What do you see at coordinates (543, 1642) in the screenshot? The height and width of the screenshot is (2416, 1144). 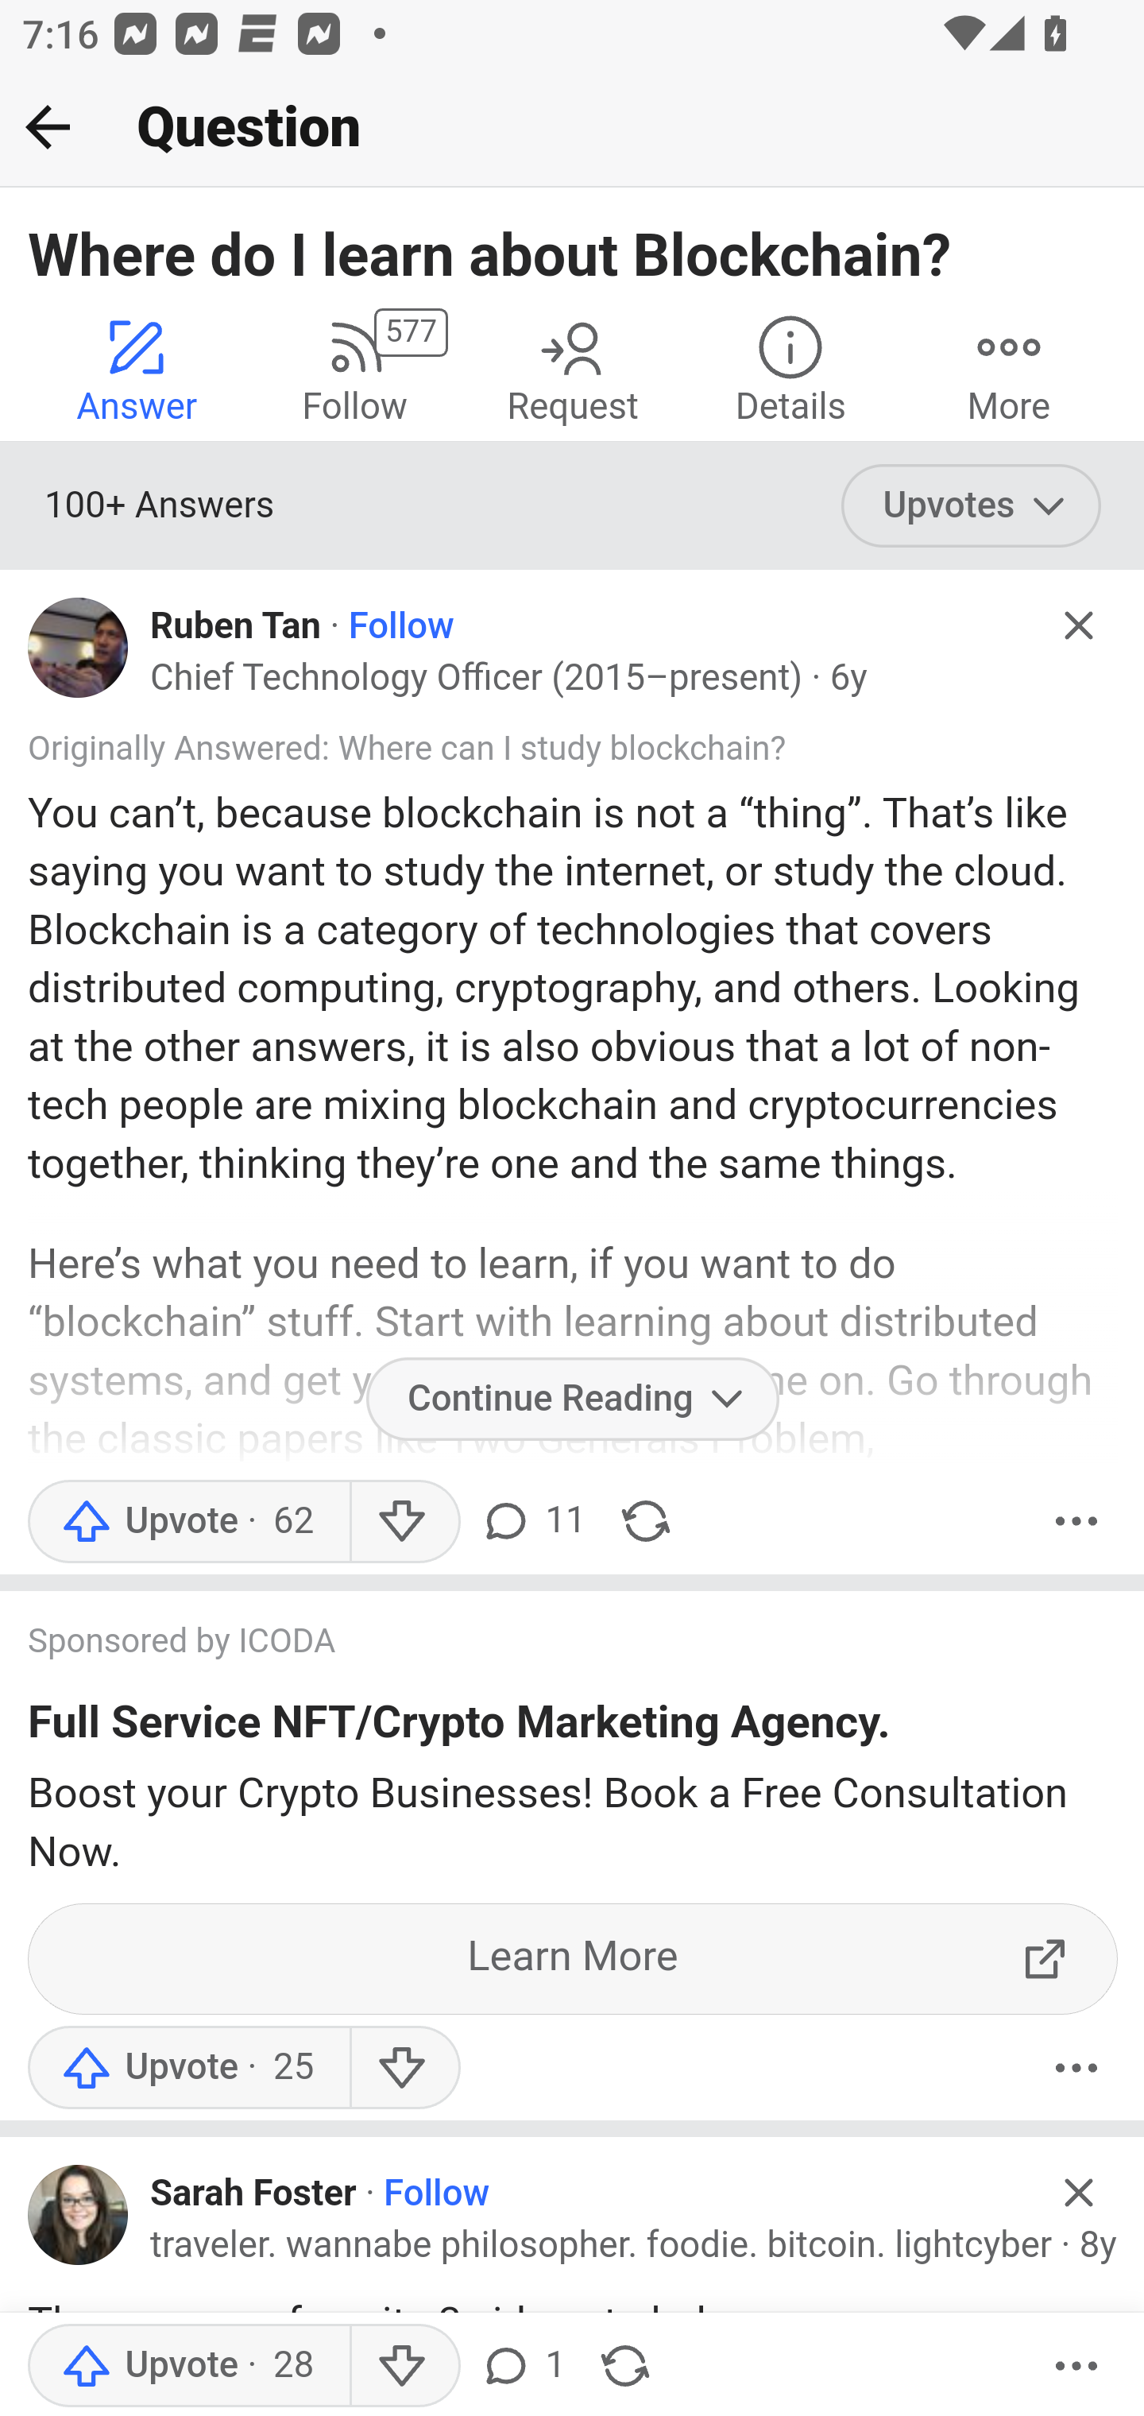 I see `Sponsored by ICODA` at bounding box center [543, 1642].